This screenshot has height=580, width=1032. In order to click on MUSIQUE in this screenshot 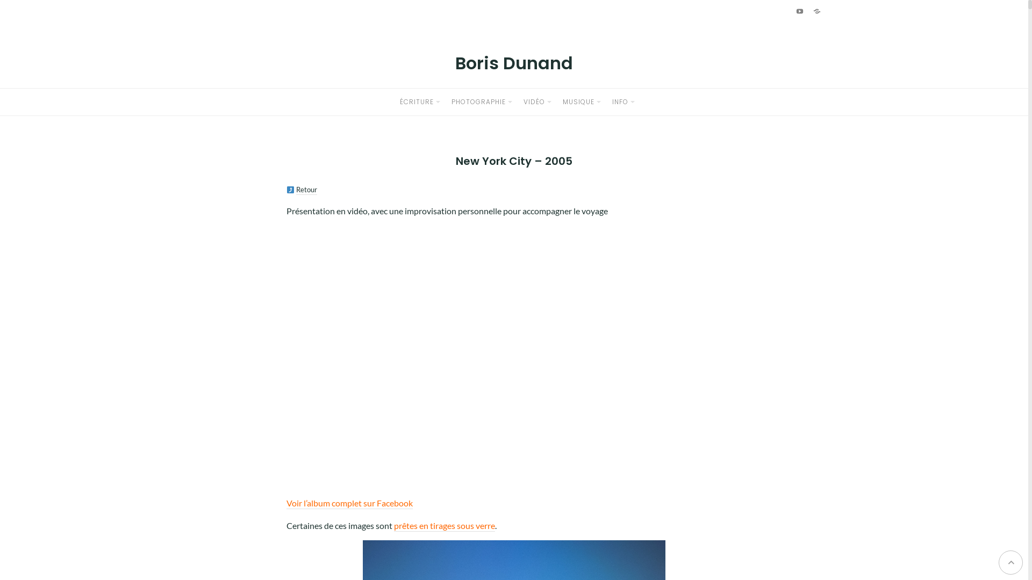, I will do `click(27, 106)`.